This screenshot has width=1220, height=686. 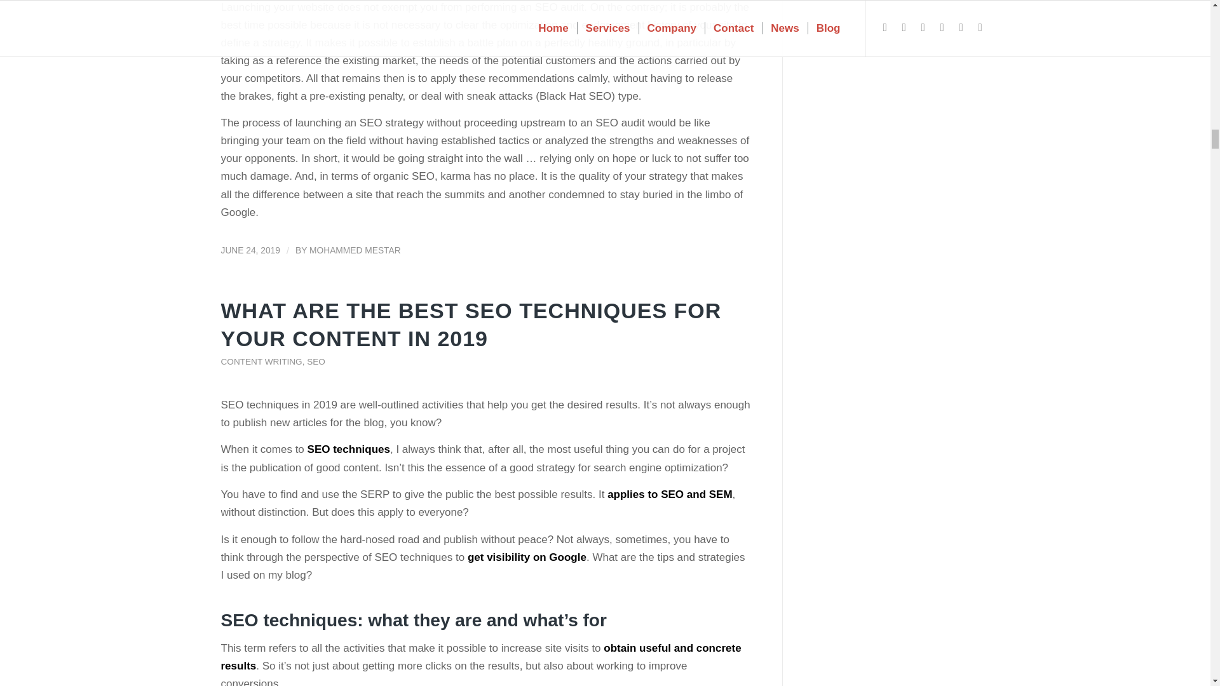 What do you see at coordinates (355, 250) in the screenshot?
I see `MOHAMMED MESTAR` at bounding box center [355, 250].